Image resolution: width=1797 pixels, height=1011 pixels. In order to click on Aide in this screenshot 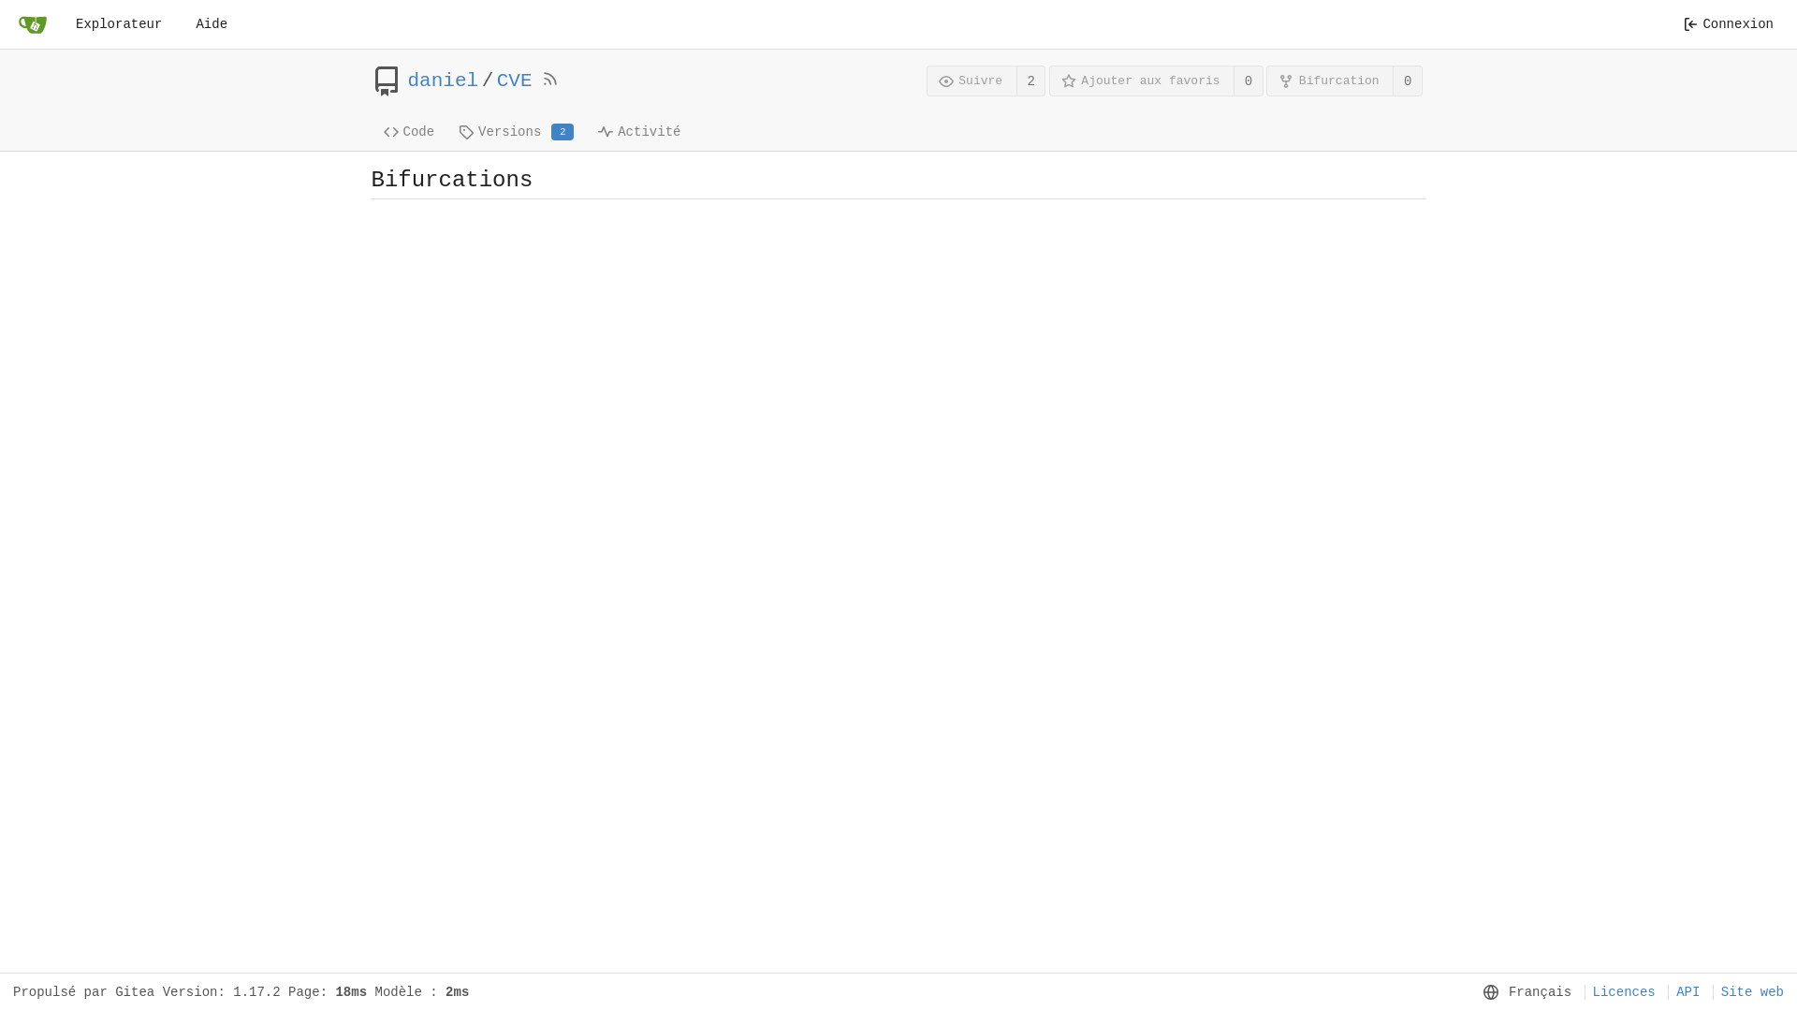, I will do `click(212, 24)`.